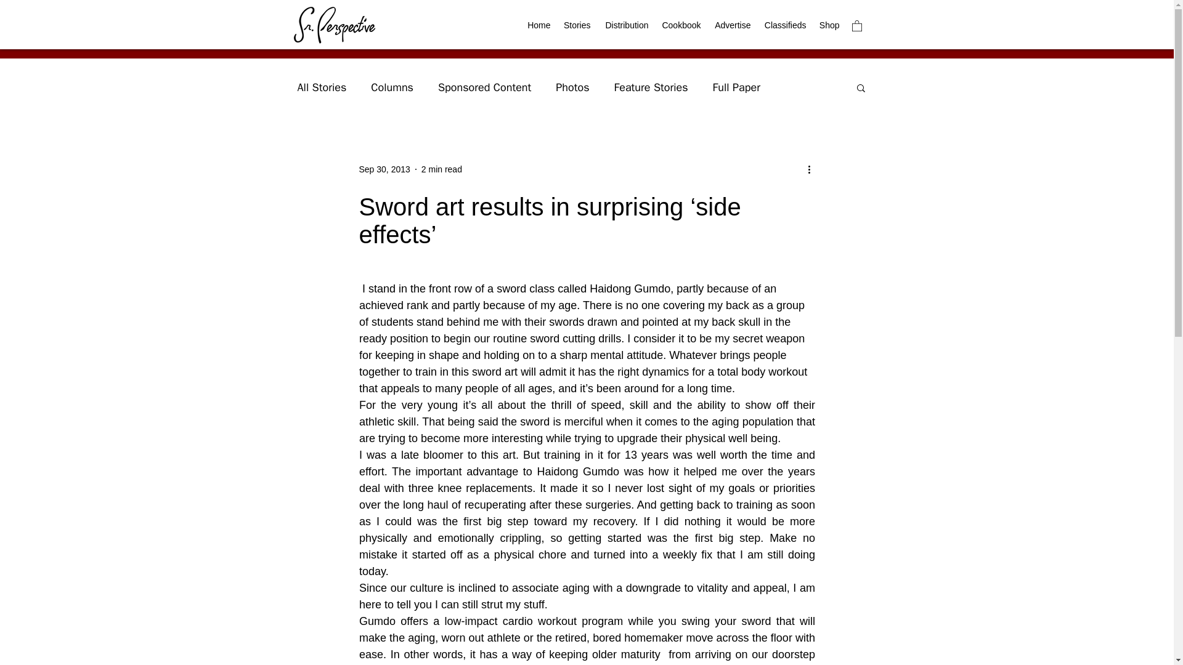 The width and height of the screenshot is (1183, 665). Describe the element at coordinates (538, 25) in the screenshot. I see `Home` at that location.